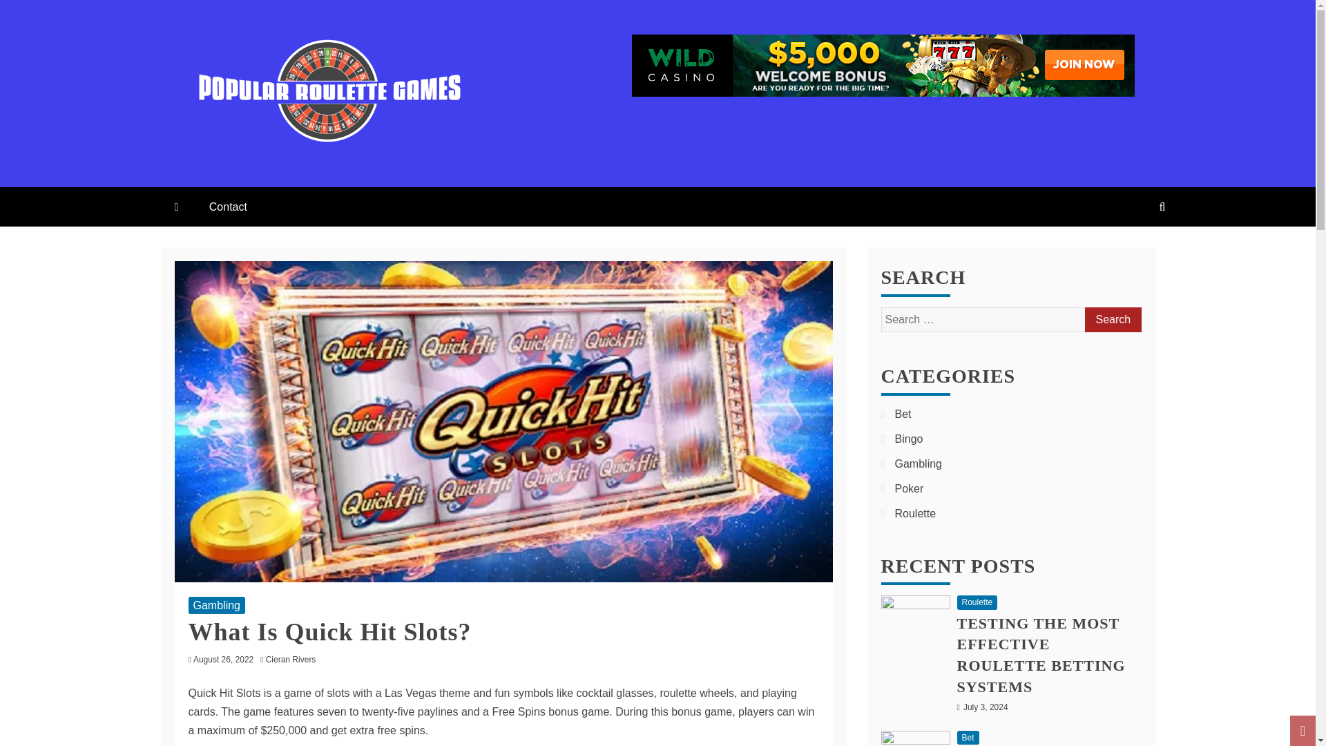  Describe the element at coordinates (919, 464) in the screenshot. I see `Gambling` at that location.